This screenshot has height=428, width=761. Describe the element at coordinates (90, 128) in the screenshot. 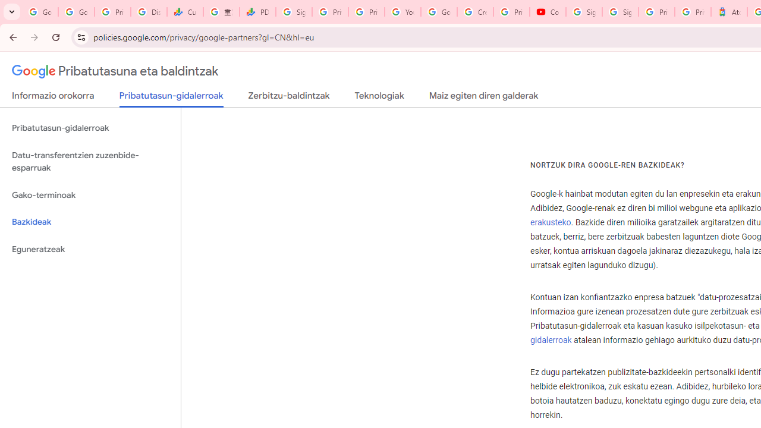

I see `Pribatutasun-gidalerroak` at that location.